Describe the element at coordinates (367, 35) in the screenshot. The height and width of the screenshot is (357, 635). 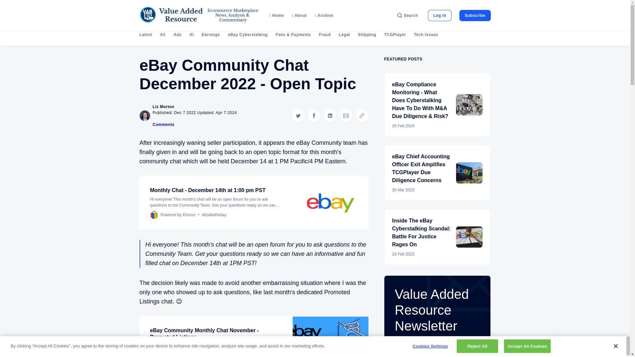
I see `Shipping` at that location.